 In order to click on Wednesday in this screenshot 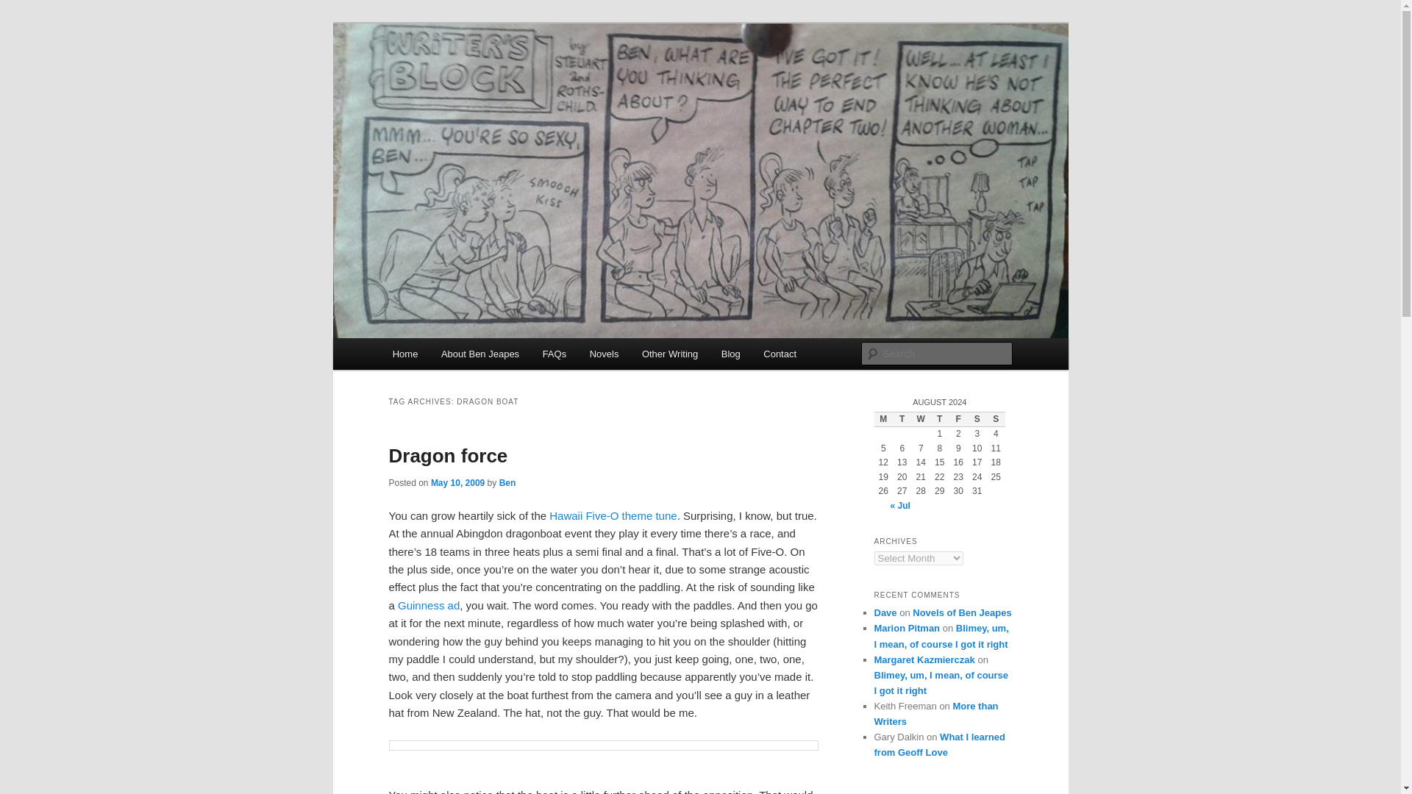, I will do `click(921, 420)`.